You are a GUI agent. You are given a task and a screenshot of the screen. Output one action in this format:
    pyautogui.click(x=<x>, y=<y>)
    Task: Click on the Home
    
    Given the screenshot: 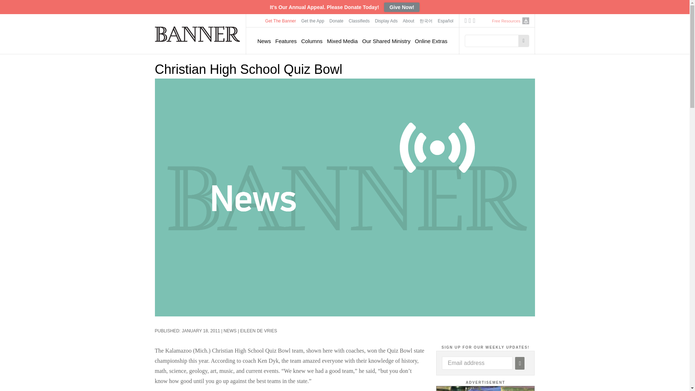 What is the action you would take?
    pyautogui.click(x=198, y=34)
    